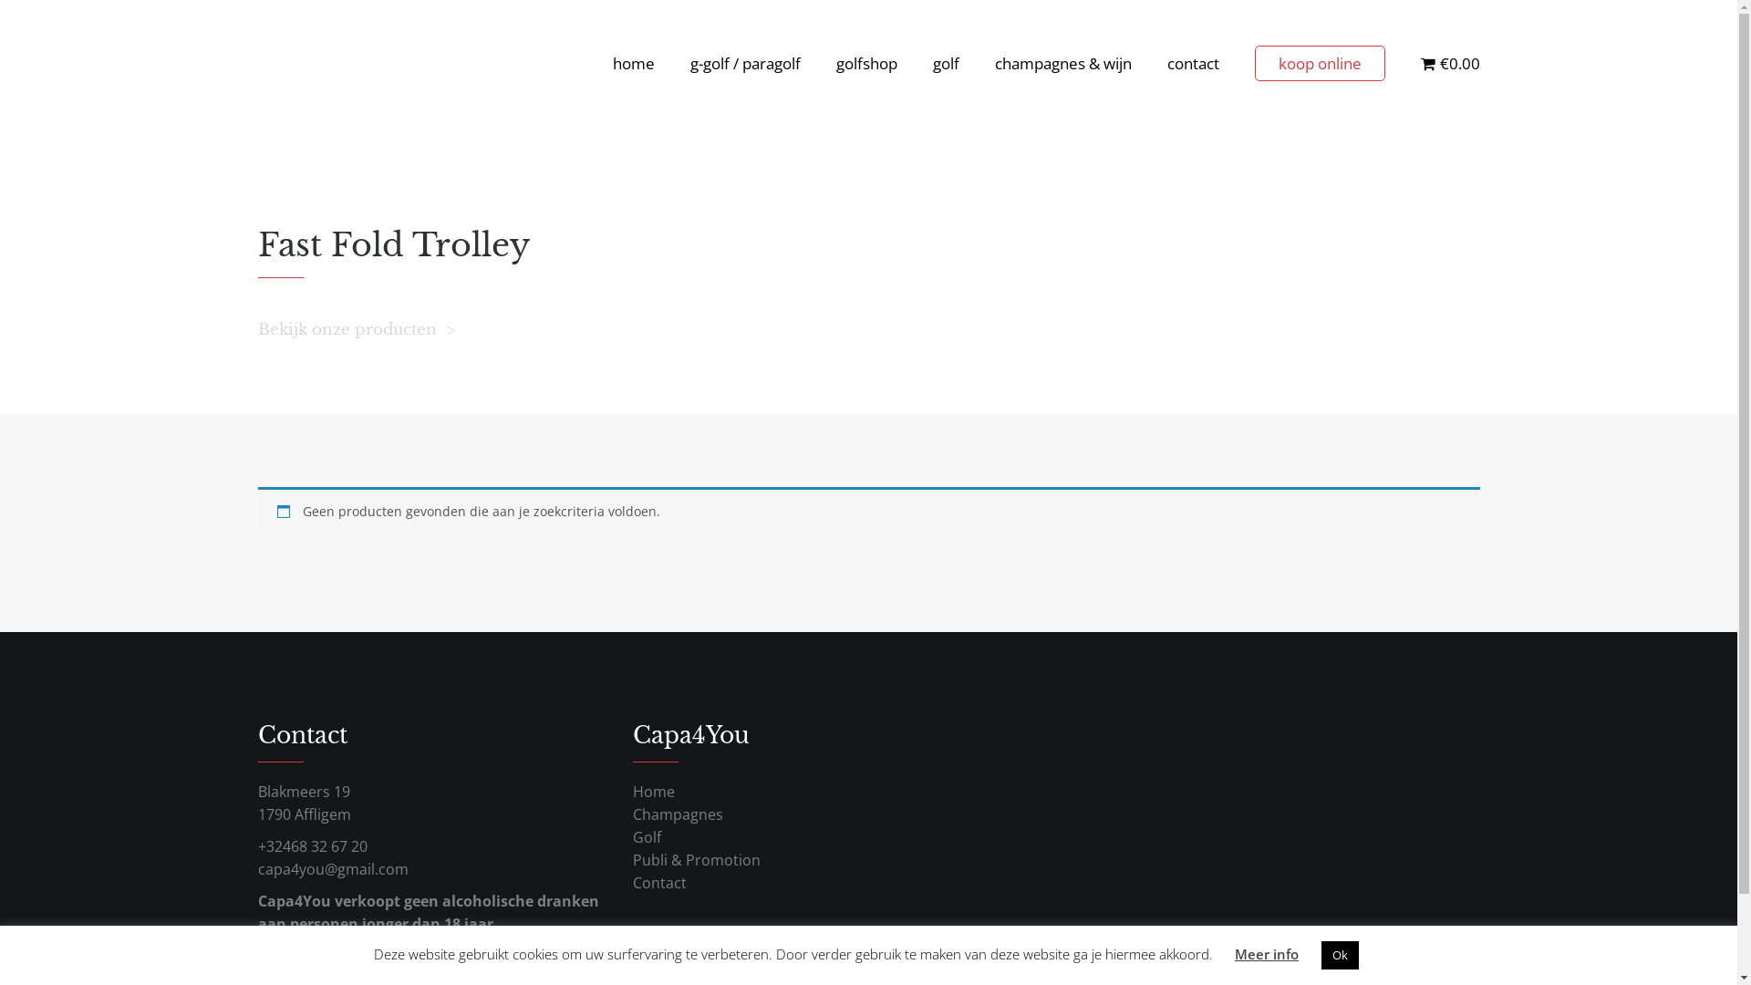 Image resolution: width=1751 pixels, height=985 pixels. Describe the element at coordinates (332, 869) in the screenshot. I see `capa4you@gmail.com` at that location.